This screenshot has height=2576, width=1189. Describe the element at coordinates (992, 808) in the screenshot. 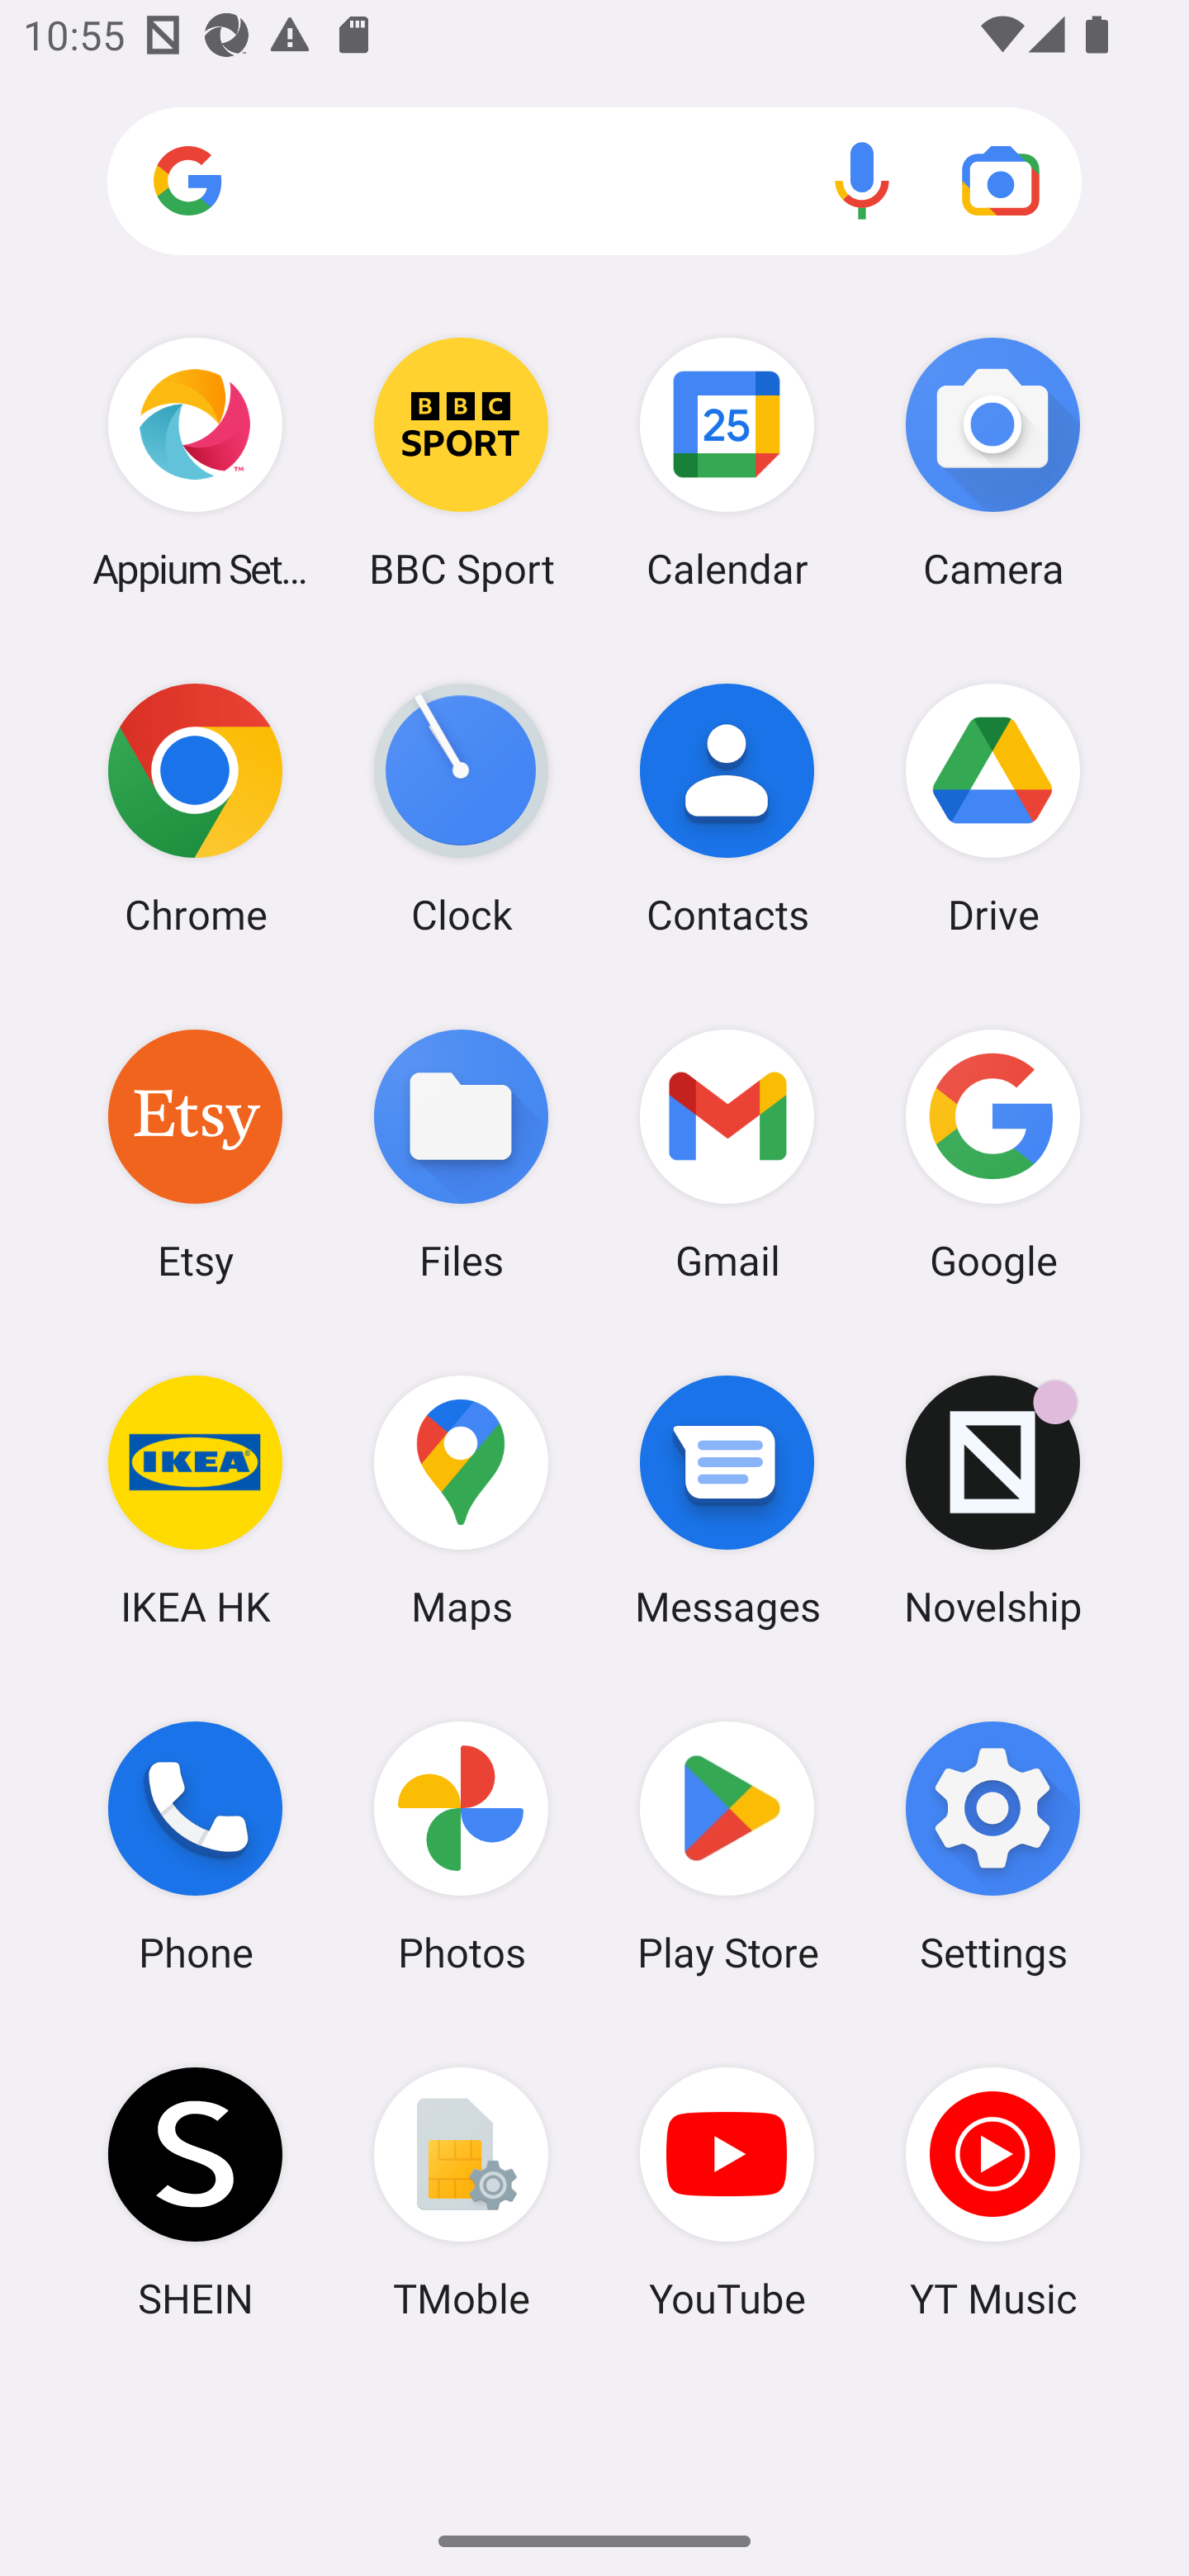

I see `Drive` at that location.